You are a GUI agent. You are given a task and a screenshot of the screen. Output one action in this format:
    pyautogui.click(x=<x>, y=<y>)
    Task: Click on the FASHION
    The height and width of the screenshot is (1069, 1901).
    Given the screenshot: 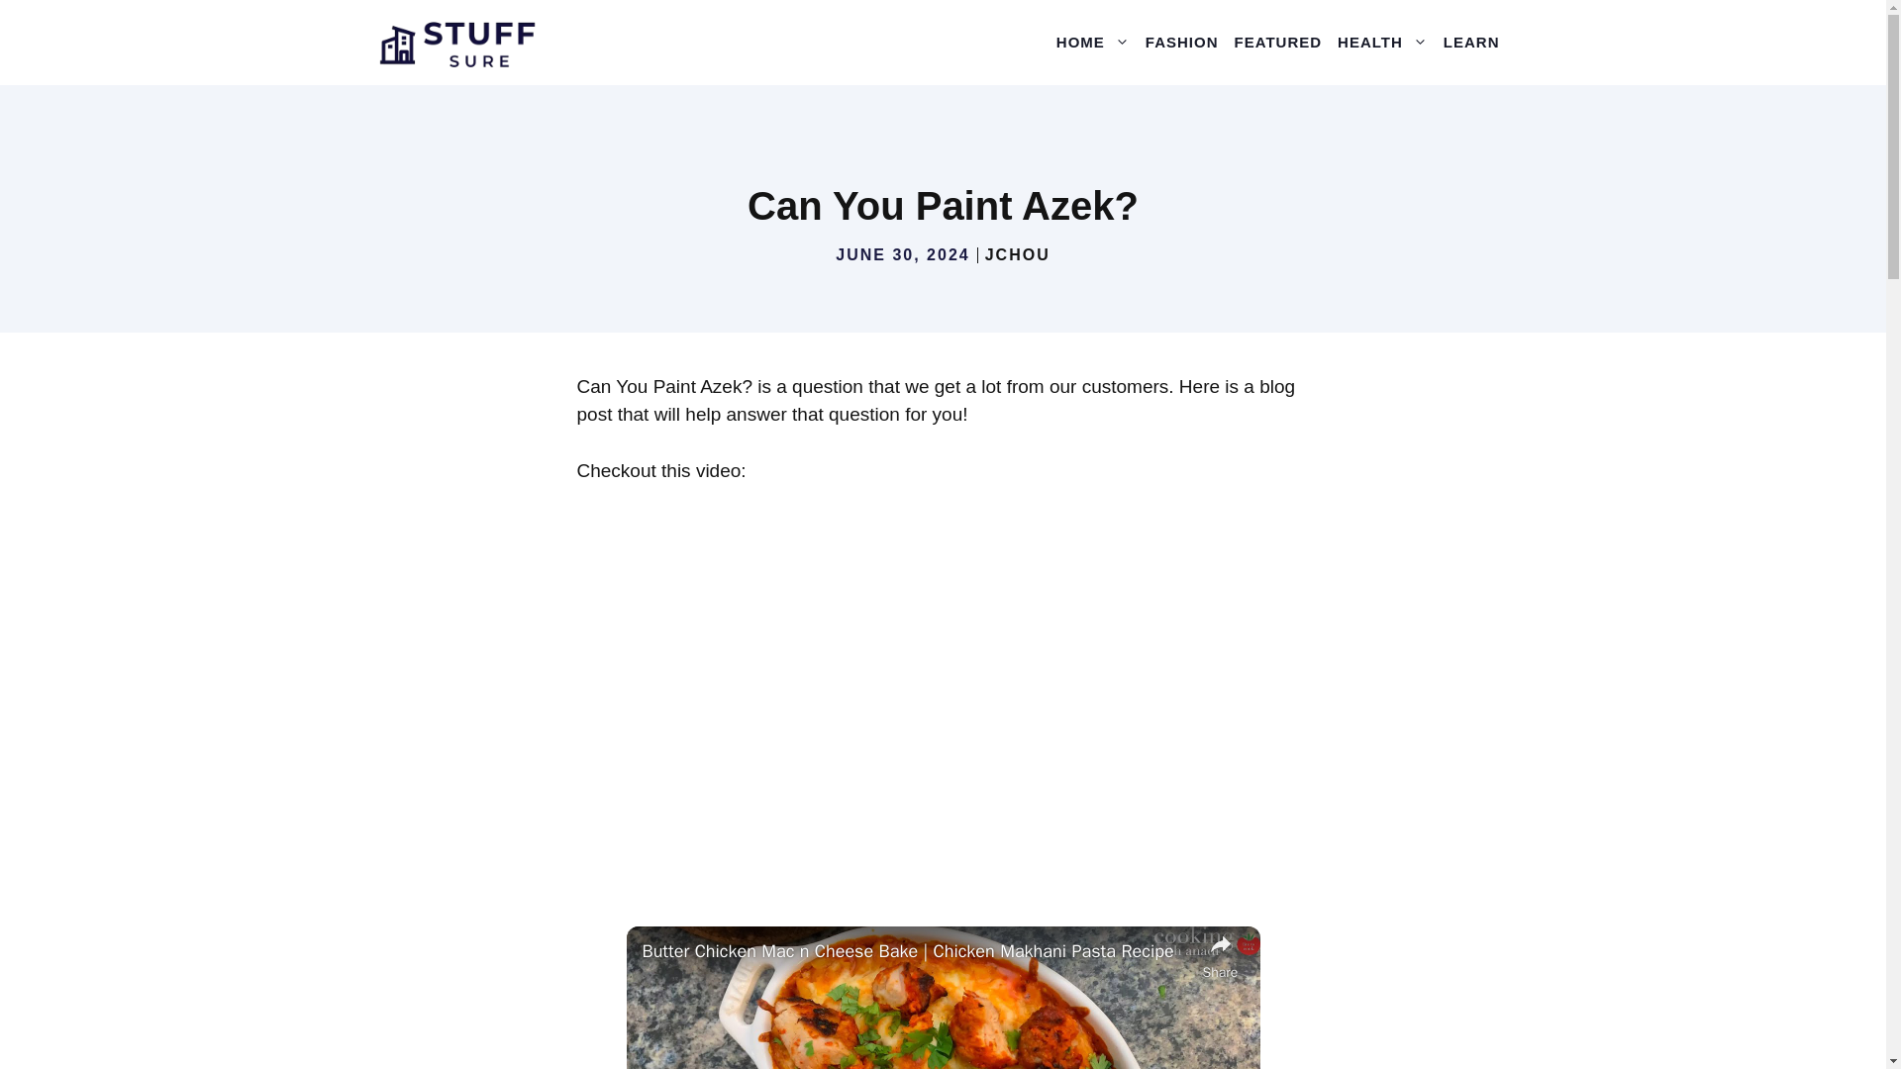 What is the action you would take?
    pyautogui.click(x=1181, y=42)
    